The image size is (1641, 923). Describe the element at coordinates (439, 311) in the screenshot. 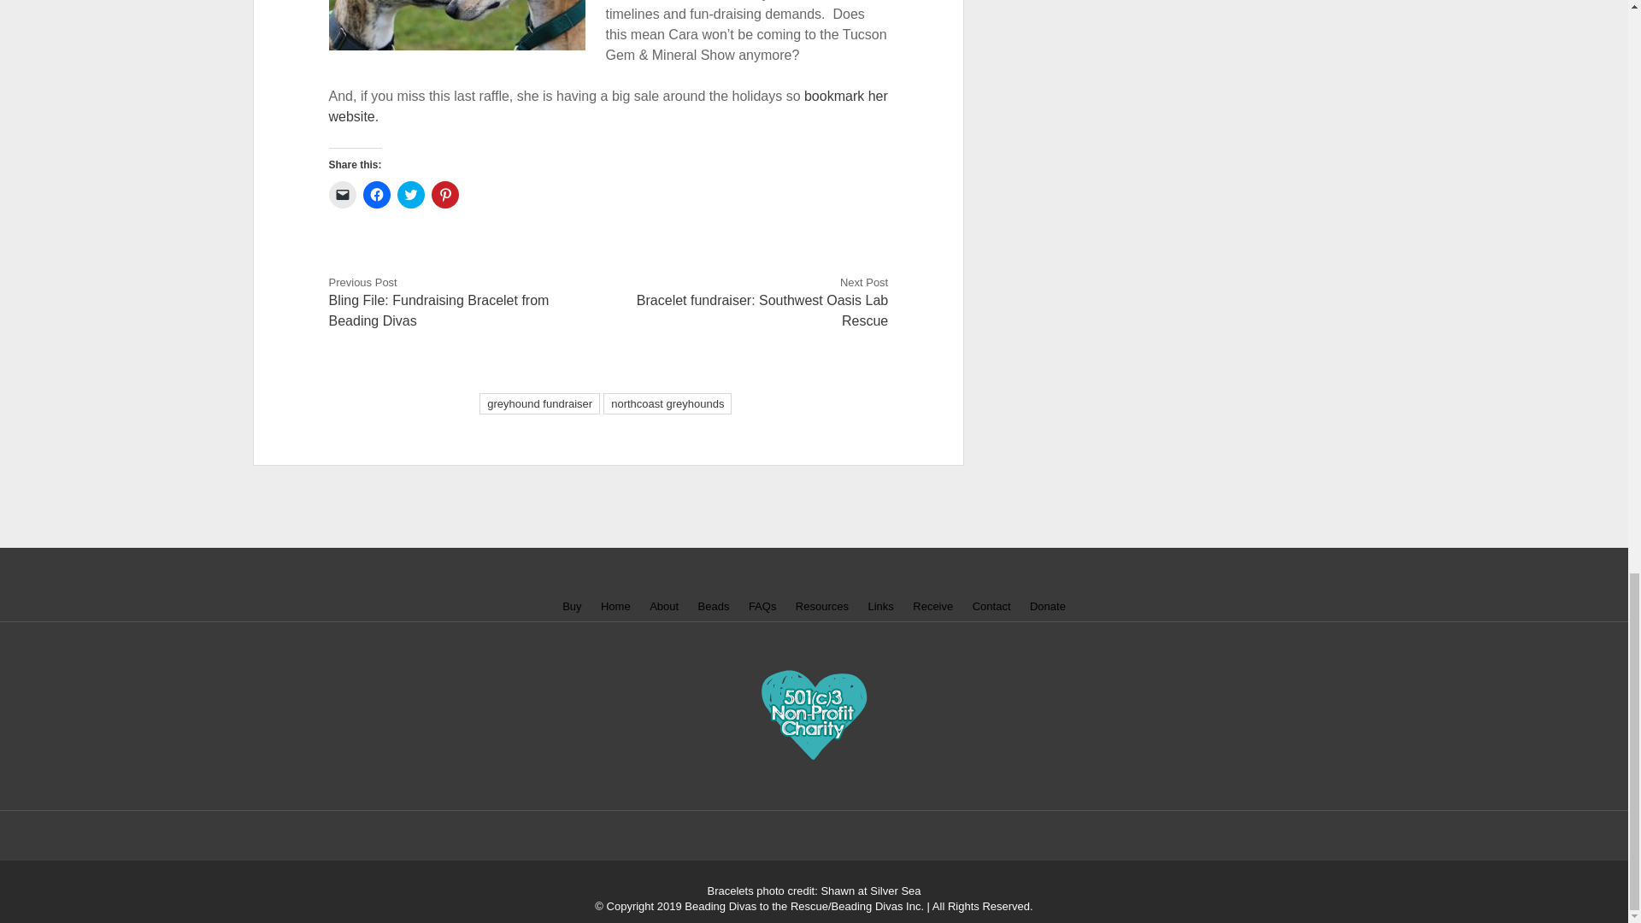

I see `Bling File: Fundraising Bracelet from Beading Divas` at that location.